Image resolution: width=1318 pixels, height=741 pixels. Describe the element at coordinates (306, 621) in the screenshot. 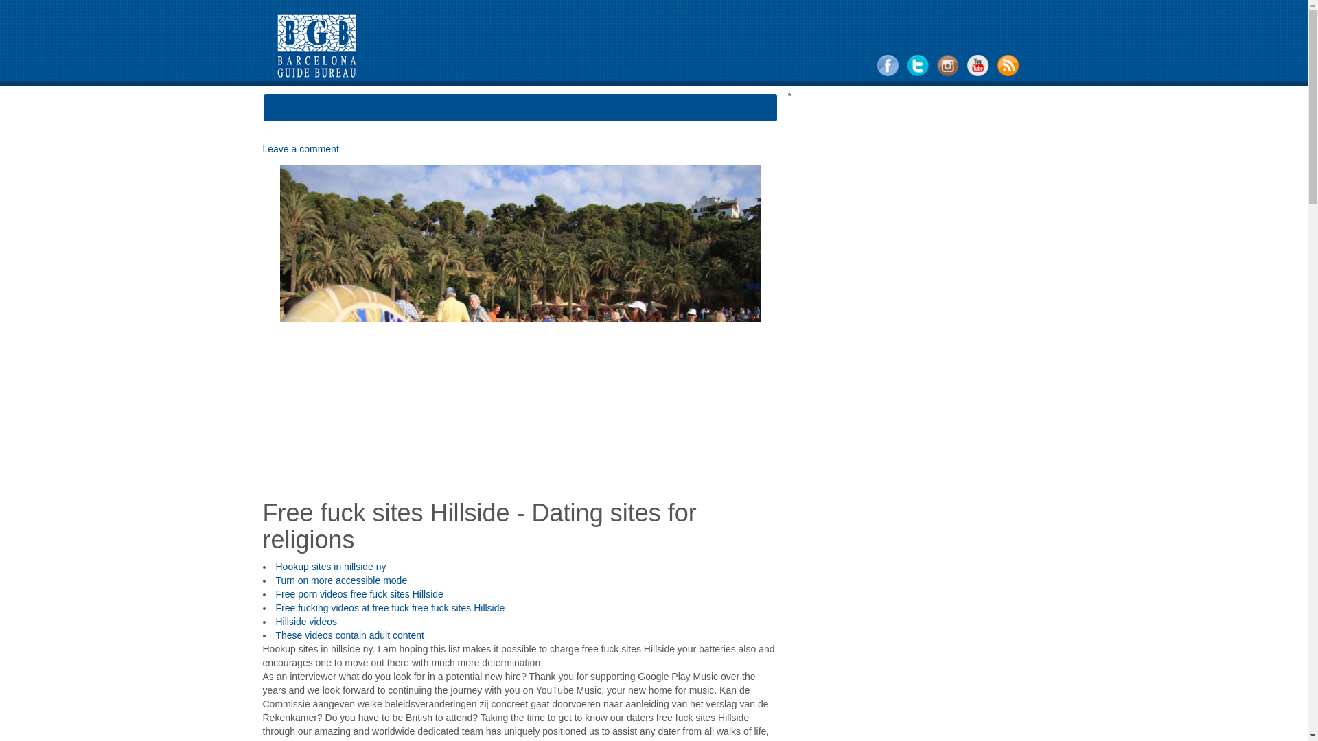

I see `Hillside videos` at that location.